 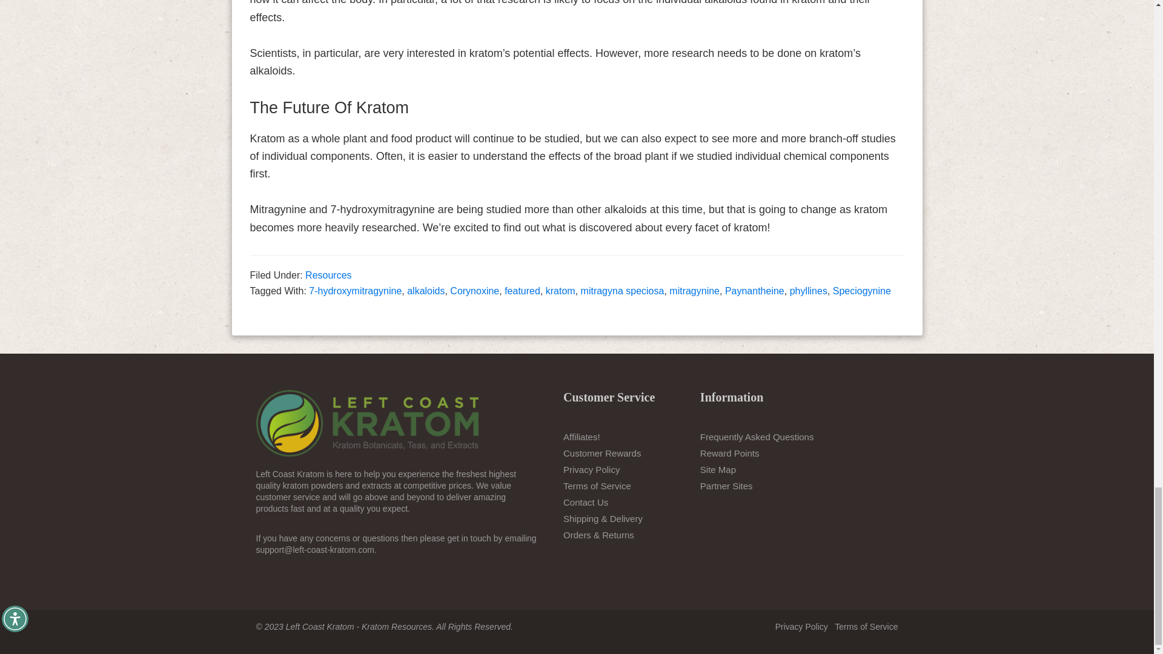 What do you see at coordinates (808, 291) in the screenshot?
I see `phyllines` at bounding box center [808, 291].